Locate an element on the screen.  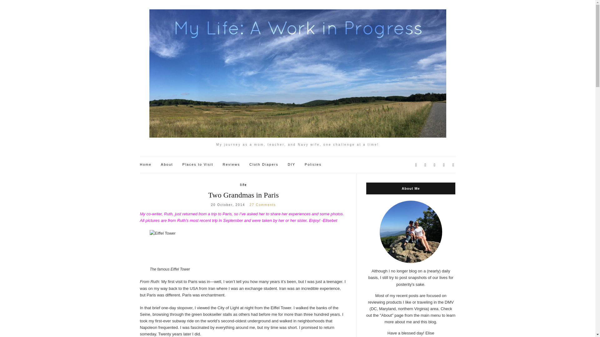
life is located at coordinates (243, 185).